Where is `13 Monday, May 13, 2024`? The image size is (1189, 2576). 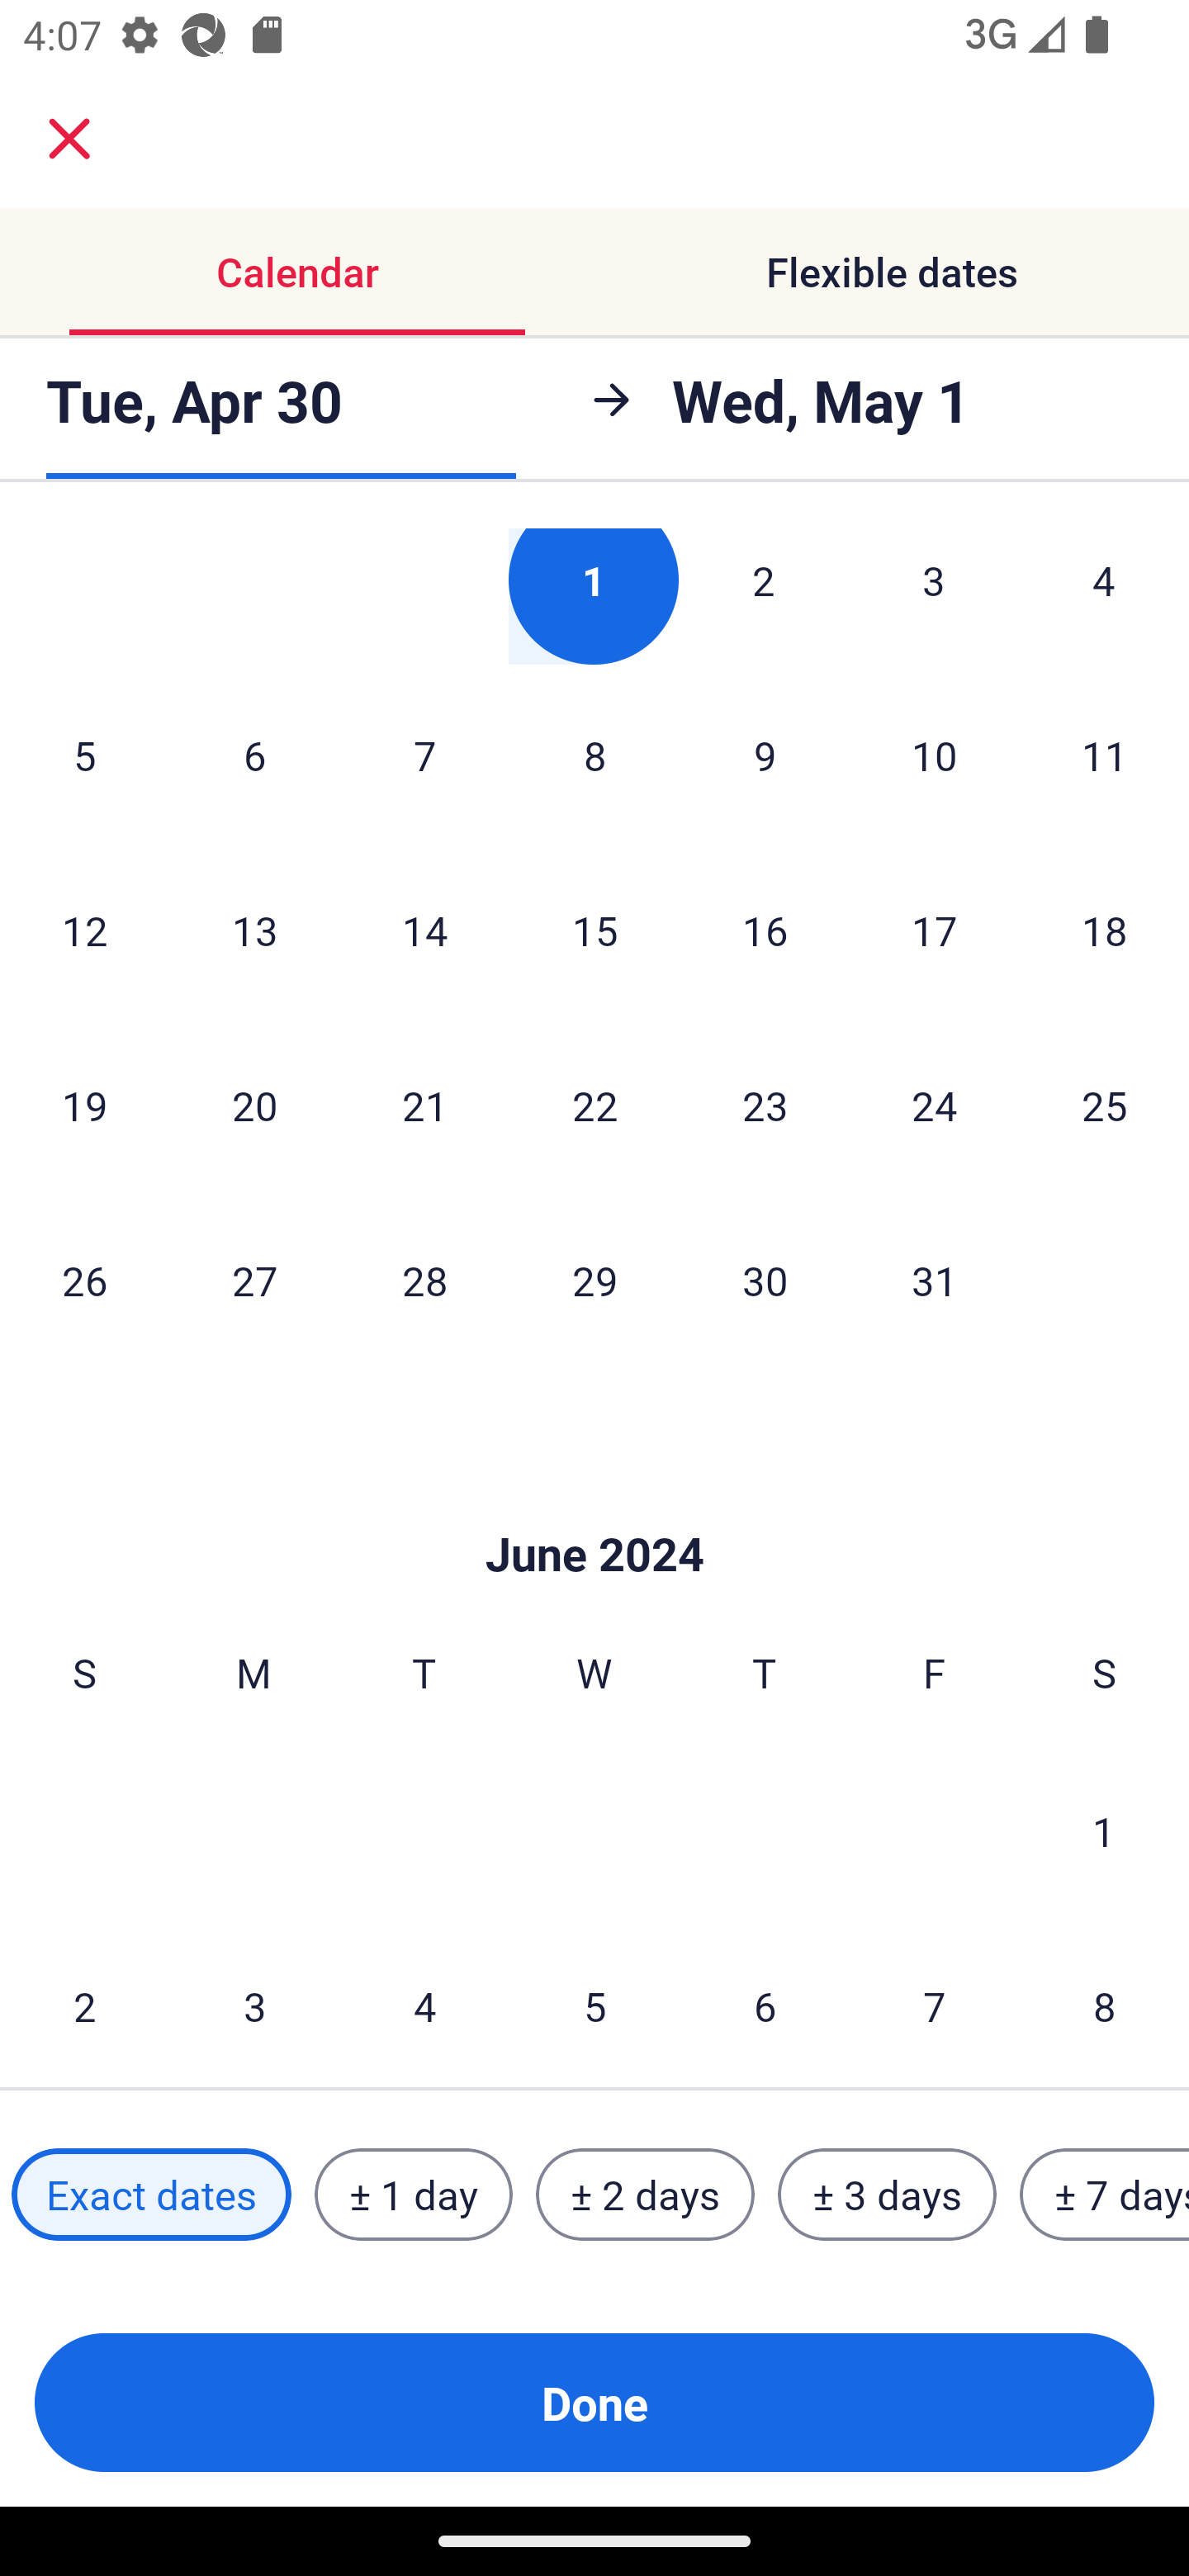
13 Monday, May 13, 2024 is located at coordinates (254, 930).